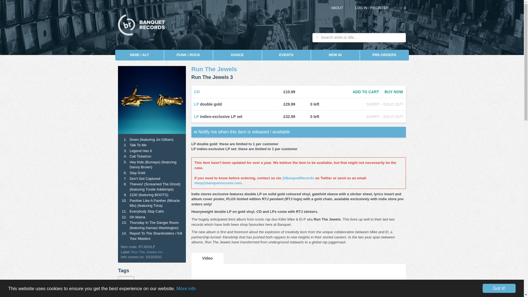 The height and width of the screenshot is (297, 528). I want to click on ADD TO CART, so click(366, 92).